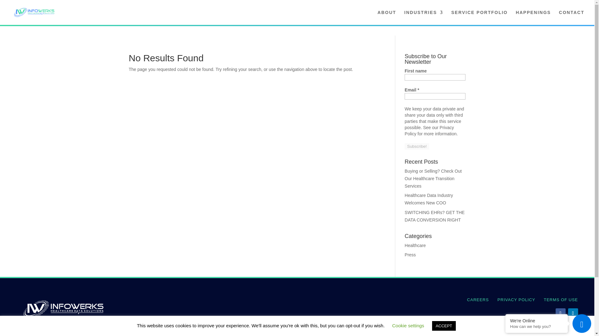 The height and width of the screenshot is (336, 599). What do you see at coordinates (417, 146) in the screenshot?
I see `Subscribe!` at bounding box center [417, 146].